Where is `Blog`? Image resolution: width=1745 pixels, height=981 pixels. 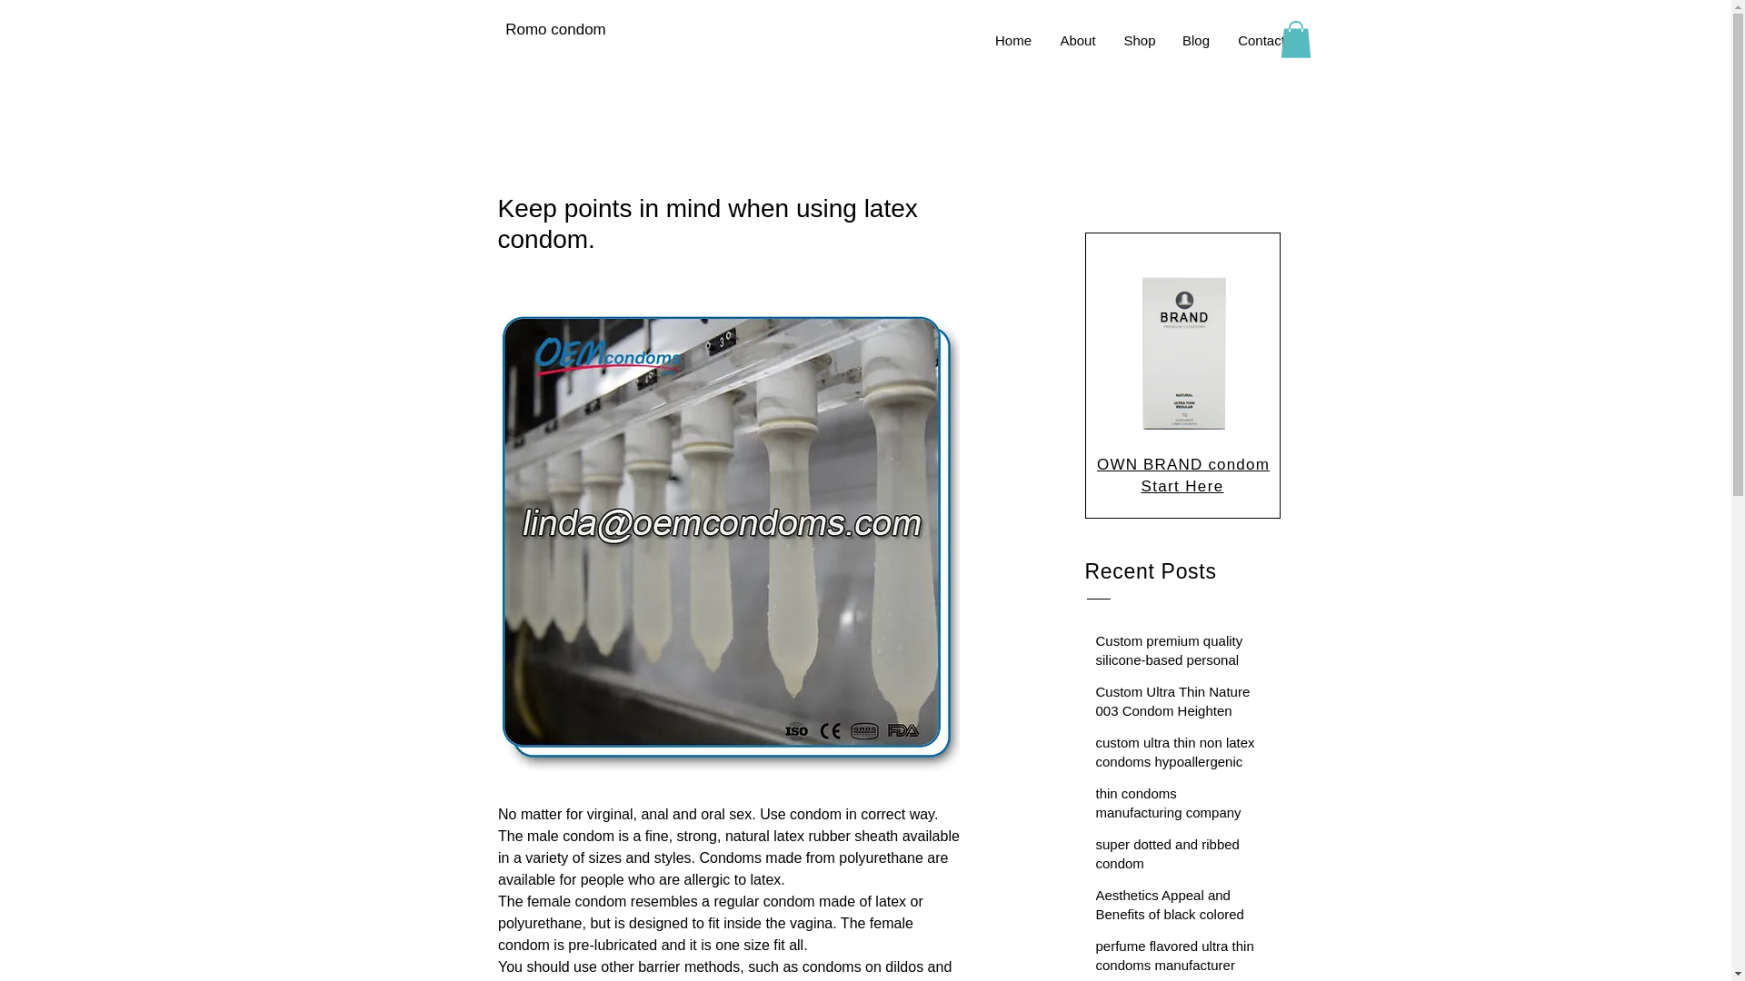 Blog is located at coordinates (1196, 41).